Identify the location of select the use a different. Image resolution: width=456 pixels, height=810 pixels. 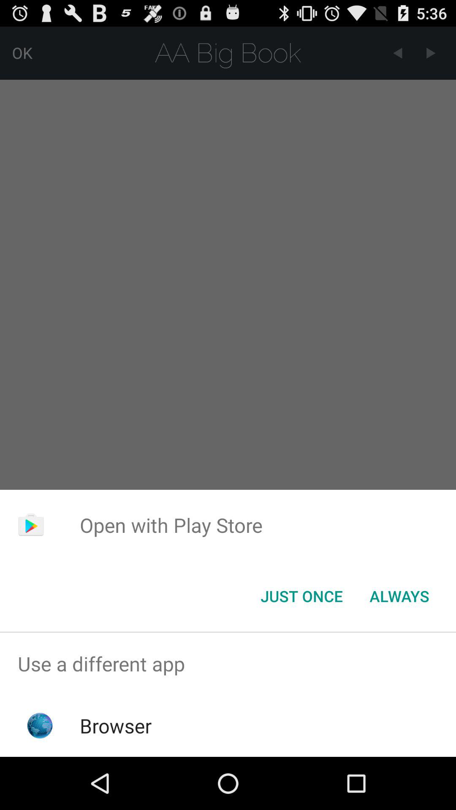
(228, 664).